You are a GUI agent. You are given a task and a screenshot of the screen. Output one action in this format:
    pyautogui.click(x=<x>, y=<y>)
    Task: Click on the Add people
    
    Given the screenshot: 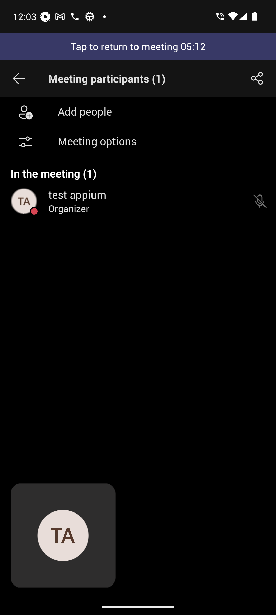 What is the action you would take?
    pyautogui.click(x=138, y=112)
    